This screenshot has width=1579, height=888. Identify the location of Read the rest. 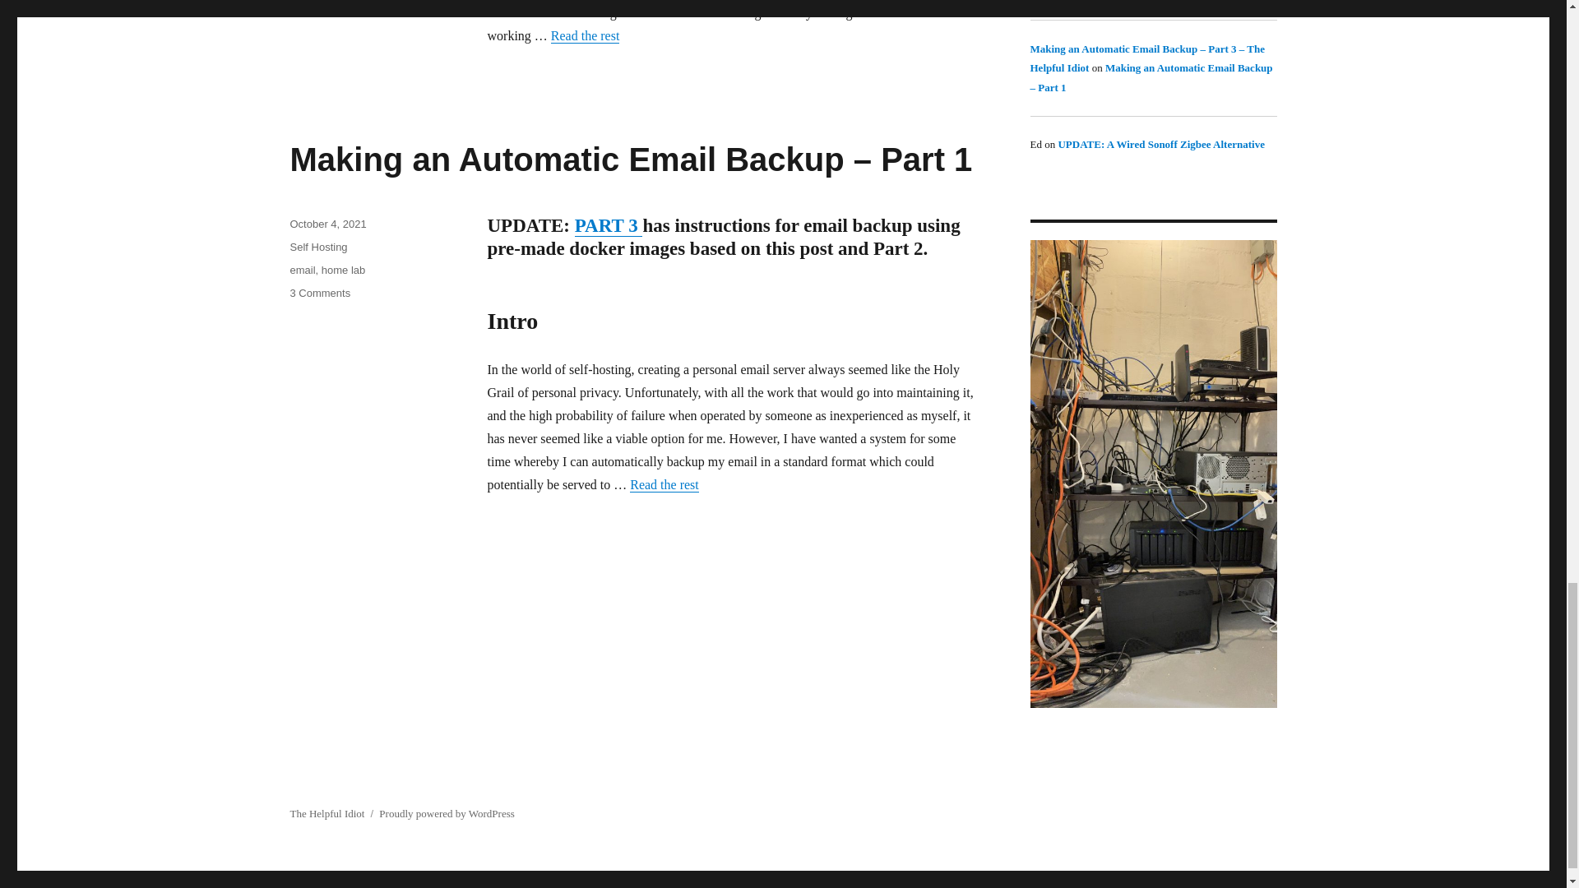
(664, 485).